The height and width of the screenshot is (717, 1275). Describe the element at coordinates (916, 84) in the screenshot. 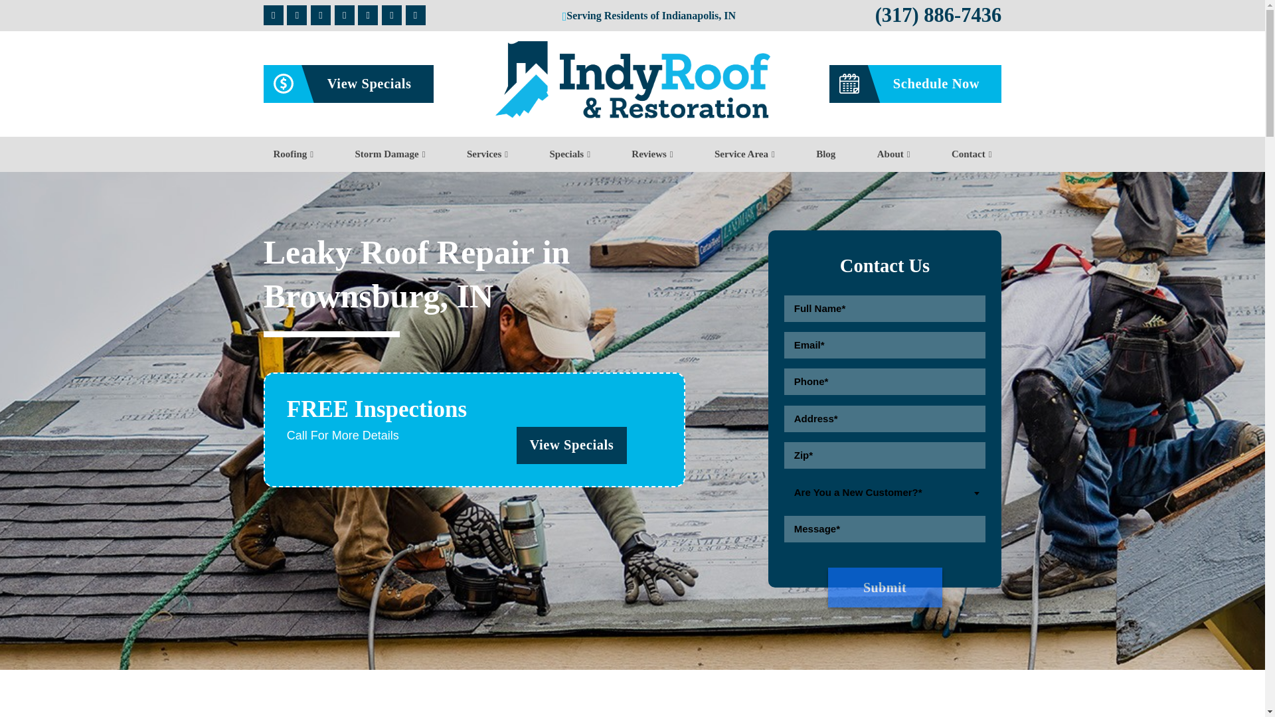

I see `Schedule Now` at that location.